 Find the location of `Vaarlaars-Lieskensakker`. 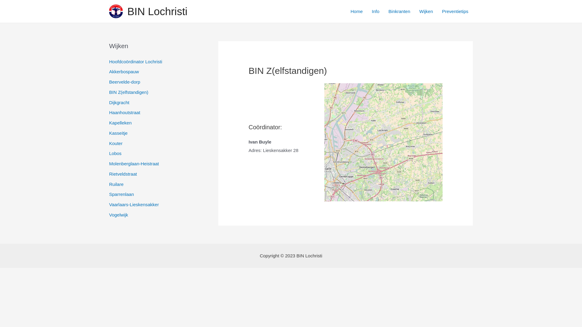

Vaarlaars-Lieskensakker is located at coordinates (134, 205).